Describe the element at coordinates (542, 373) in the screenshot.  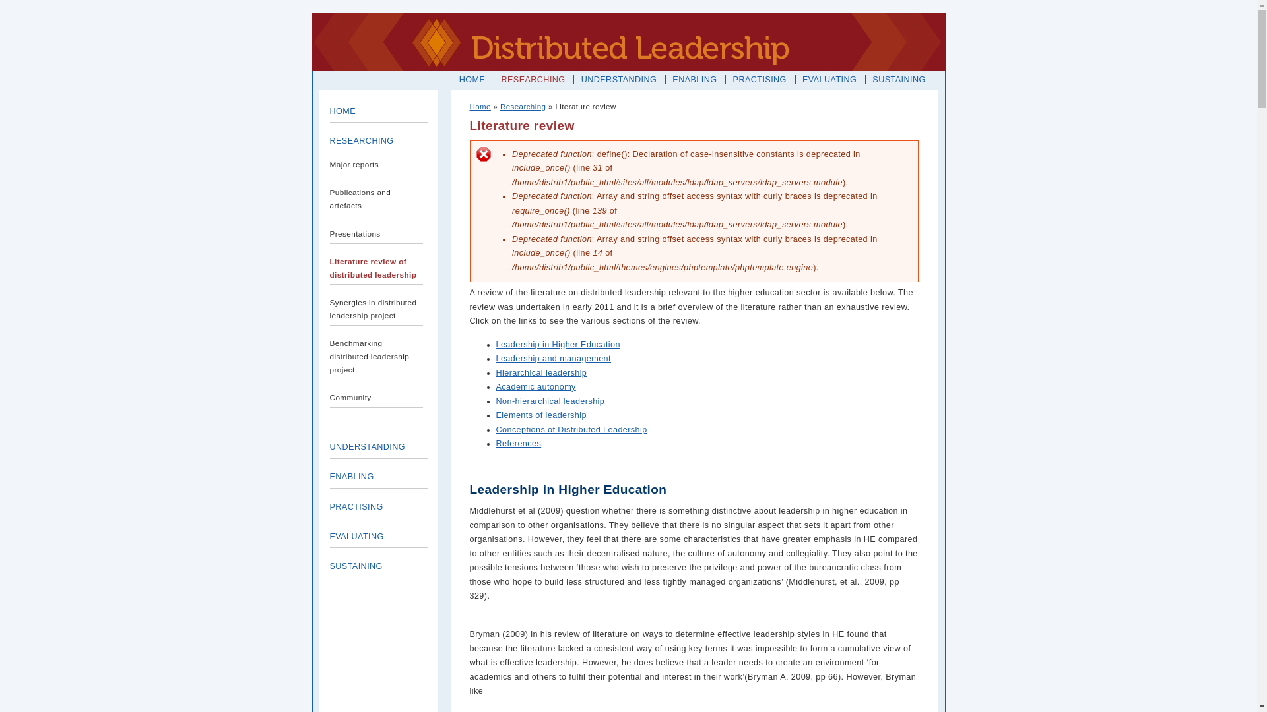
I see `Hierarchical leadership` at that location.